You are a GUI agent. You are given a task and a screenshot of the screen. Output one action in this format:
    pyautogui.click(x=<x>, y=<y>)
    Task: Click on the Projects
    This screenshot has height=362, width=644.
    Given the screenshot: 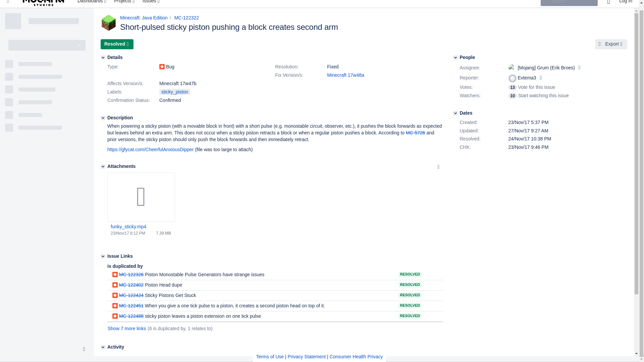 What is the action you would take?
    pyautogui.click(x=125, y=4)
    